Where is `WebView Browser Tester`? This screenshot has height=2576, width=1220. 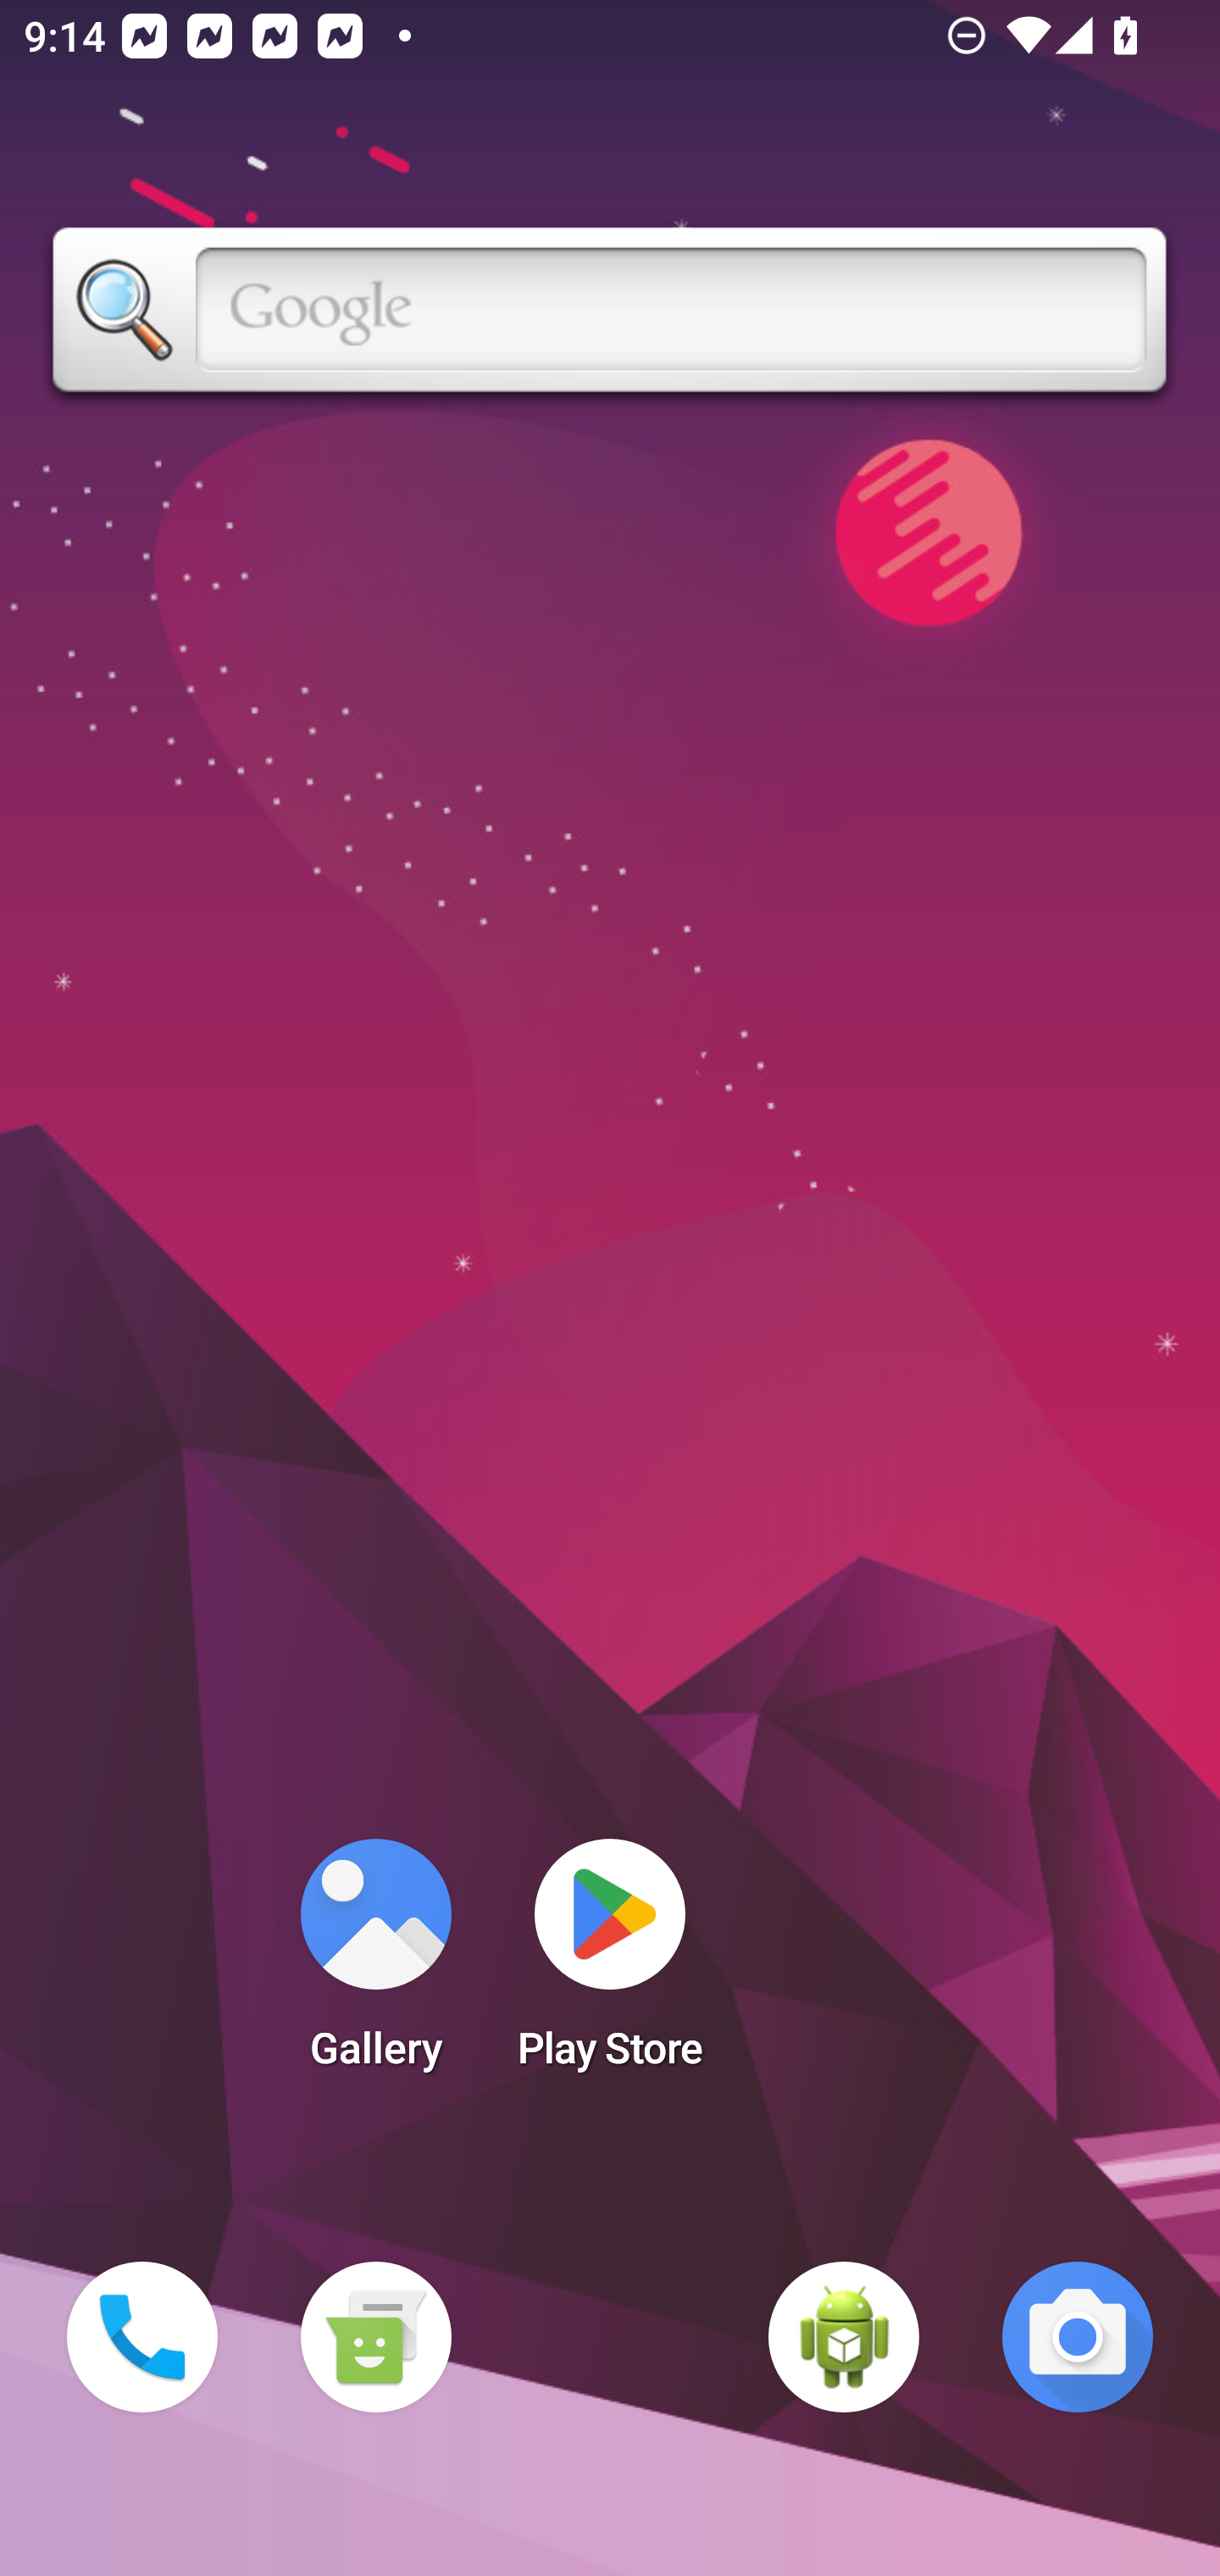 WebView Browser Tester is located at coordinates (844, 2337).